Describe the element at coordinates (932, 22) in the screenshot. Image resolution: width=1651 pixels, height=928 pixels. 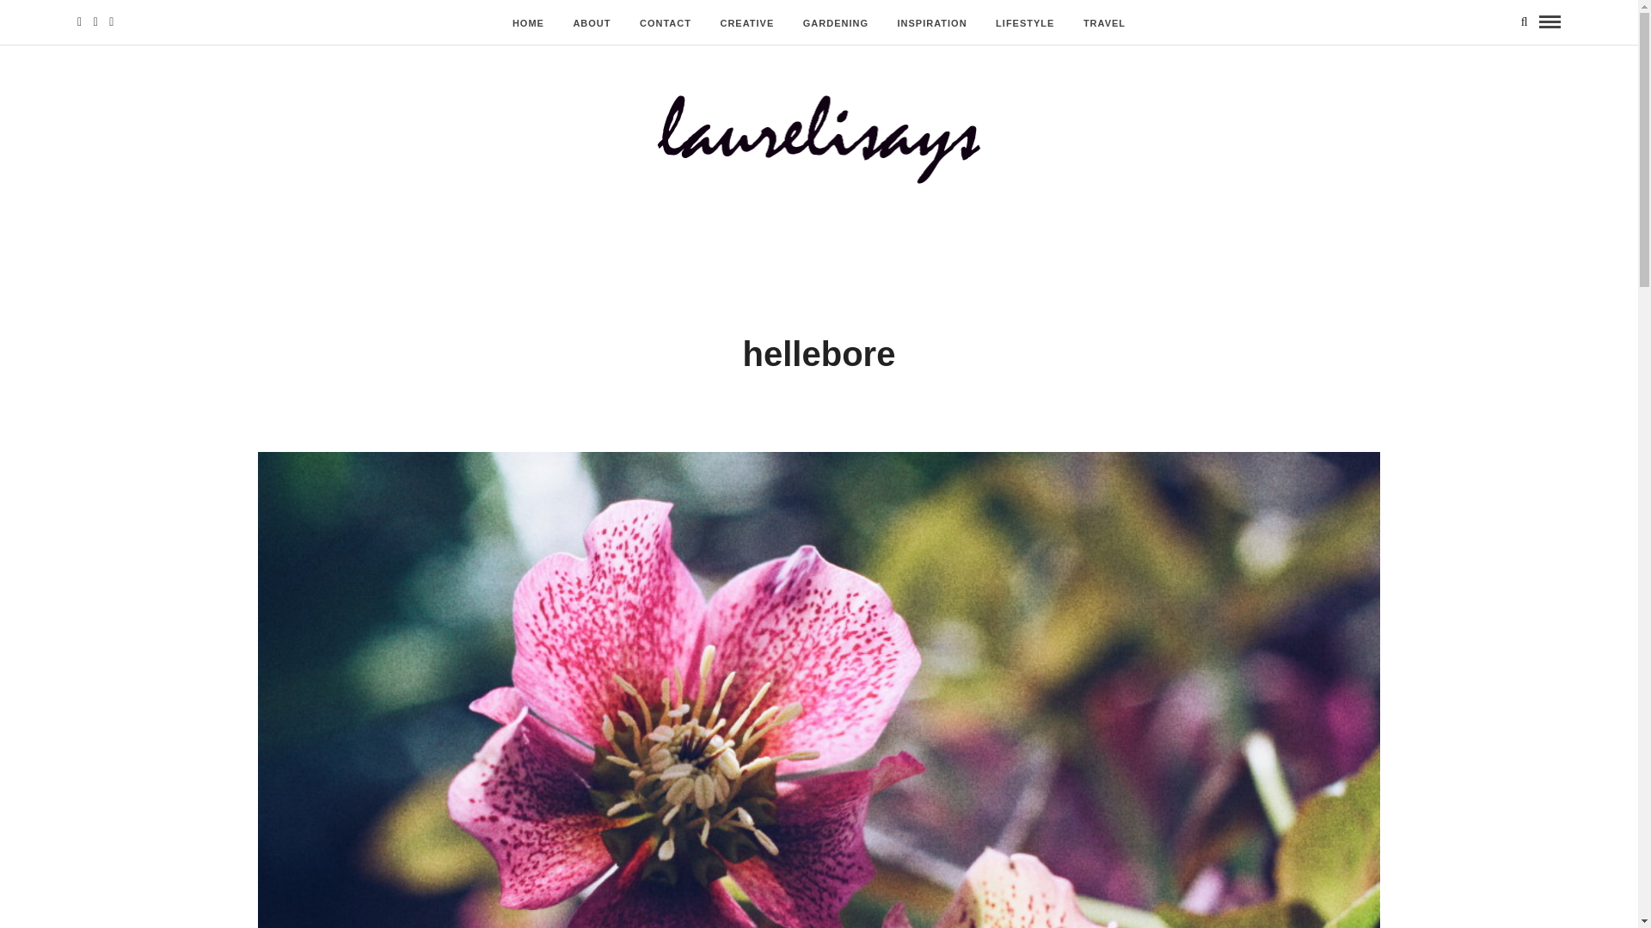
I see `INSPIRATION` at that location.